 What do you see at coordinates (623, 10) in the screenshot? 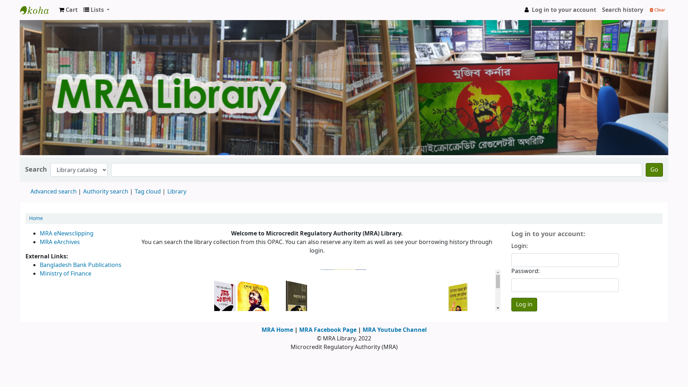
I see `Search history` at bounding box center [623, 10].